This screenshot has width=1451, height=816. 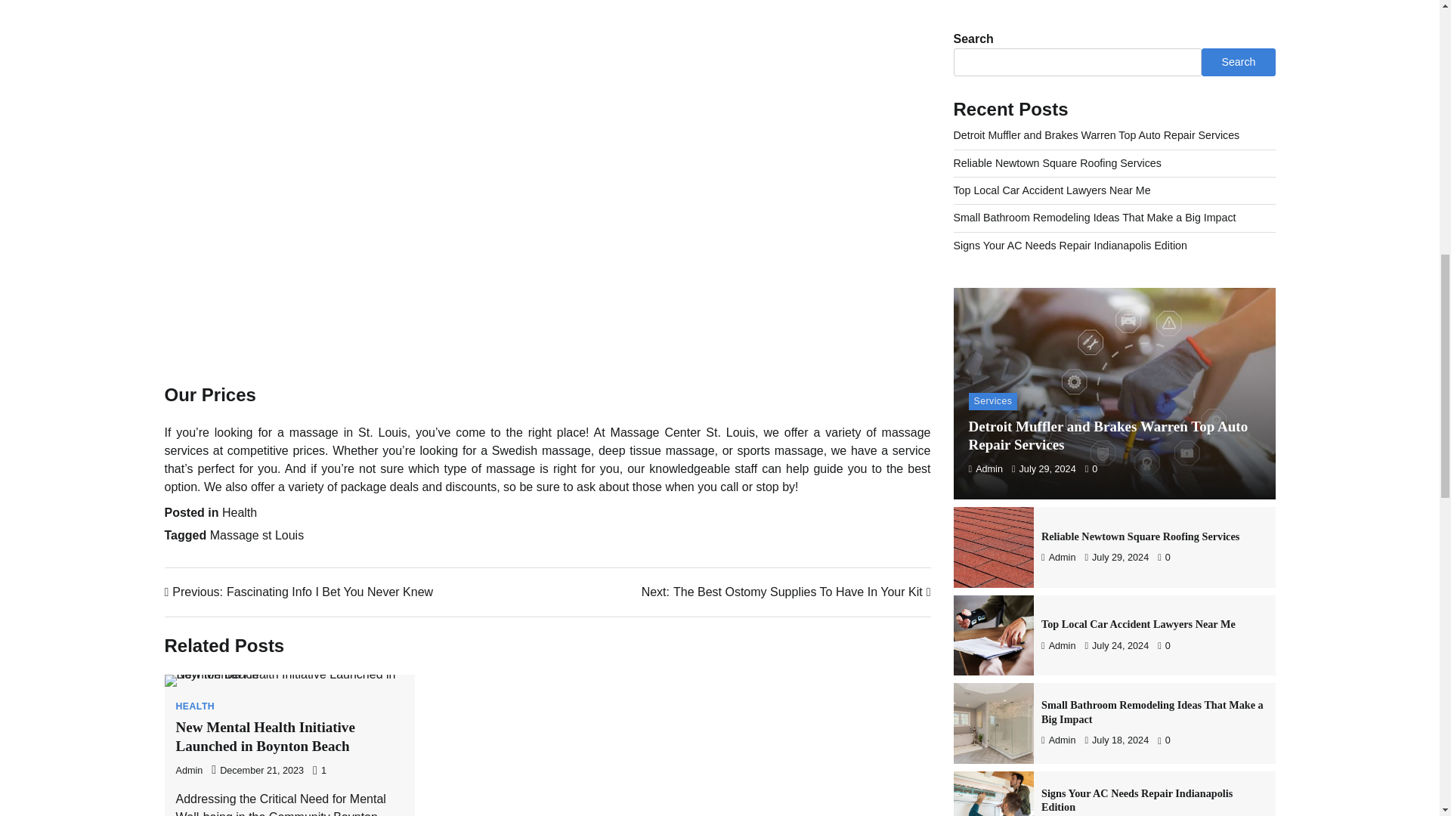 I want to click on HEALTH, so click(x=786, y=592).